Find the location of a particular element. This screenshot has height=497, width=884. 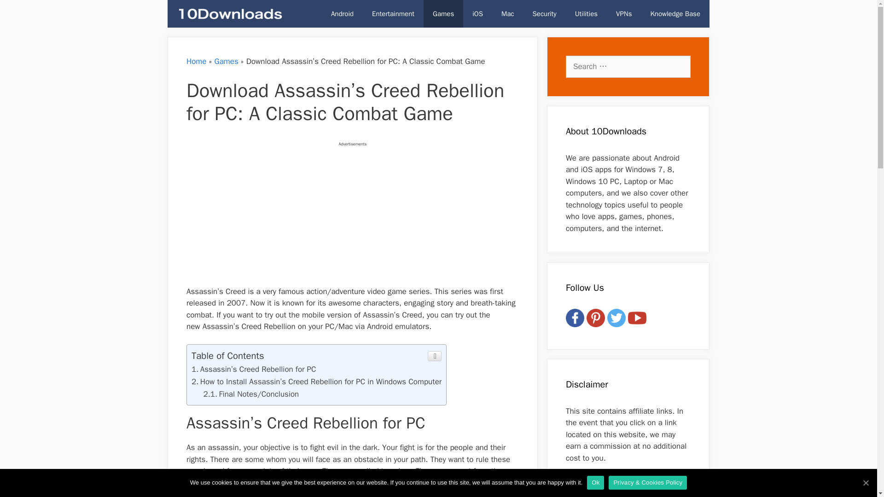

Knowledge Base is located at coordinates (675, 14).